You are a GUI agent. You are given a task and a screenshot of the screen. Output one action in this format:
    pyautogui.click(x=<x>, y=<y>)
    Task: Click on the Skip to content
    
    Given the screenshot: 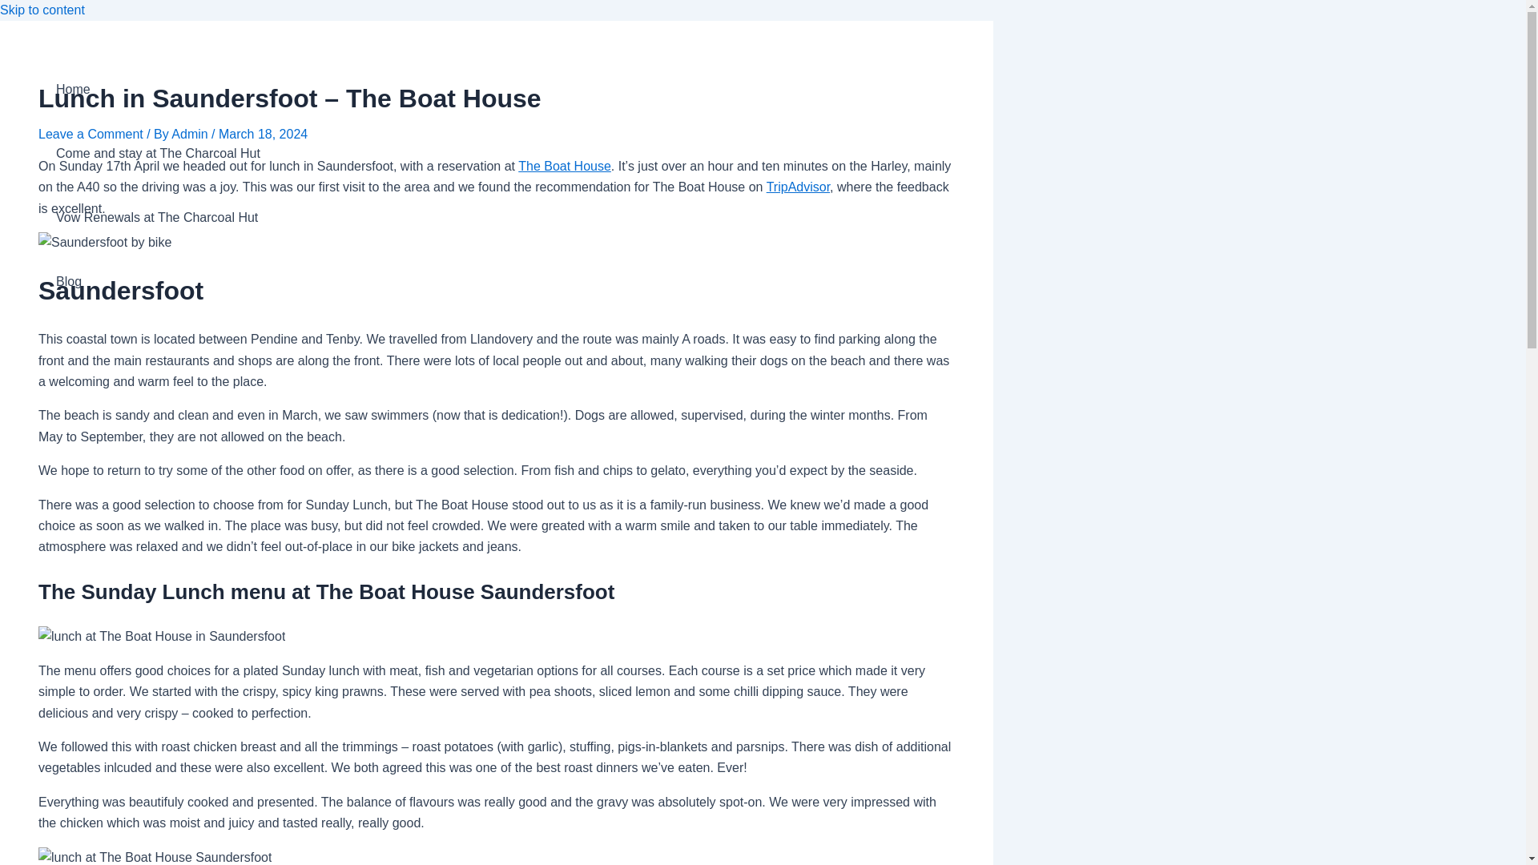 What is the action you would take?
    pyautogui.click(x=42, y=10)
    